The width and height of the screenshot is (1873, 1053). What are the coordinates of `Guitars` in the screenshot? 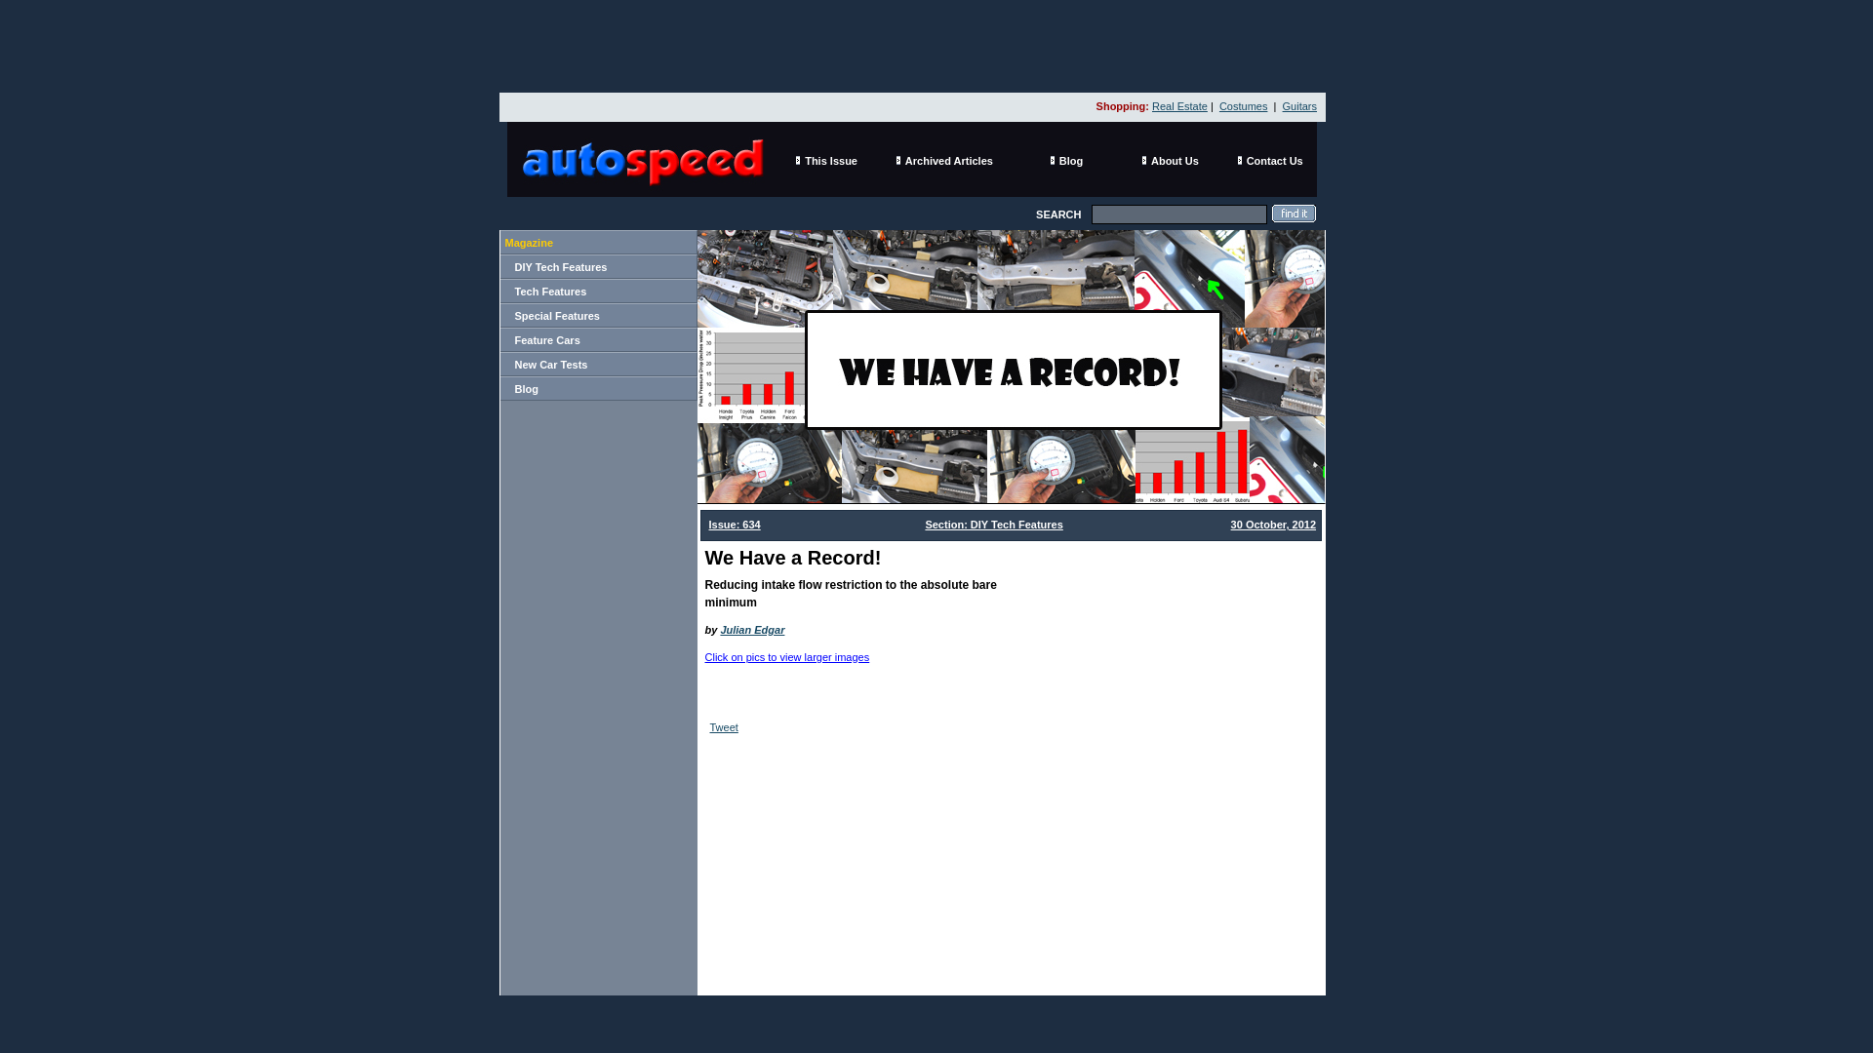 It's located at (1299, 105).